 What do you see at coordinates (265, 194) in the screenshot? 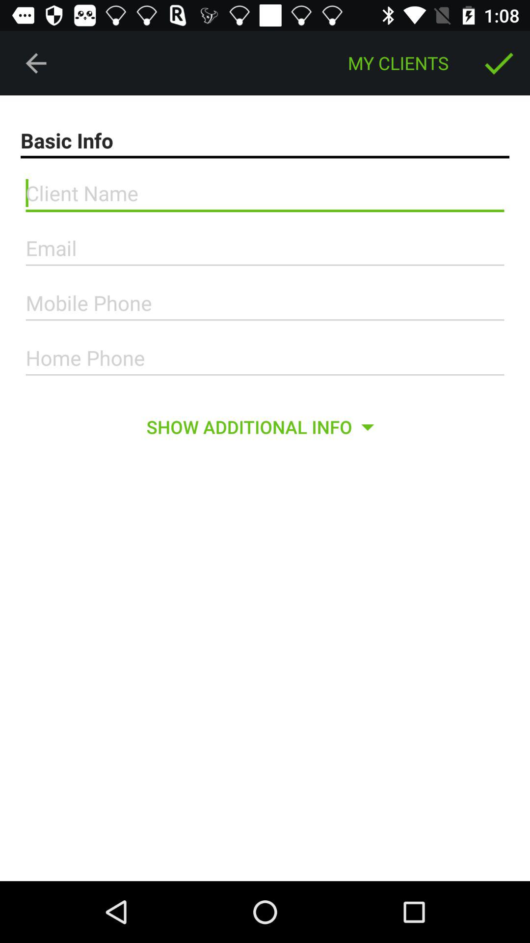
I see `edit client name` at bounding box center [265, 194].